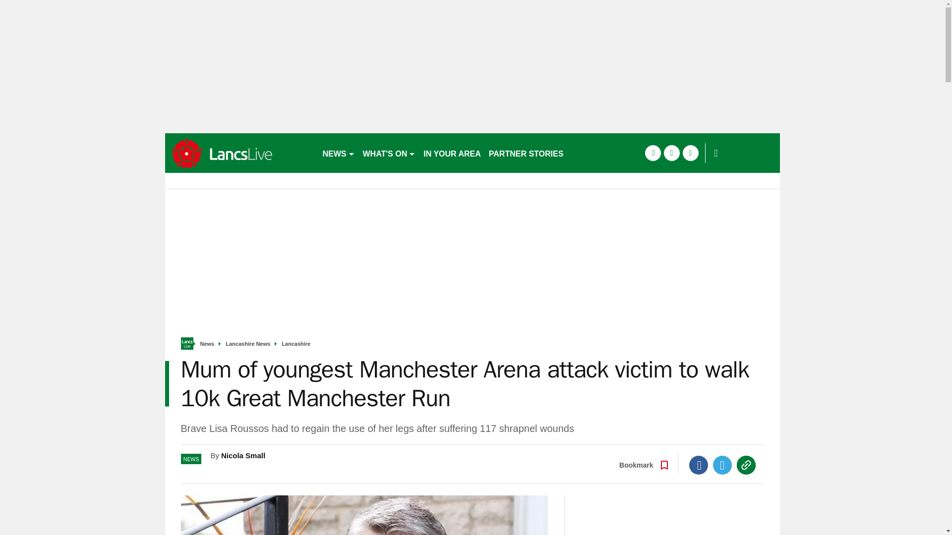 The width and height of the screenshot is (952, 535). Describe the element at coordinates (690, 153) in the screenshot. I see `instagram` at that location.